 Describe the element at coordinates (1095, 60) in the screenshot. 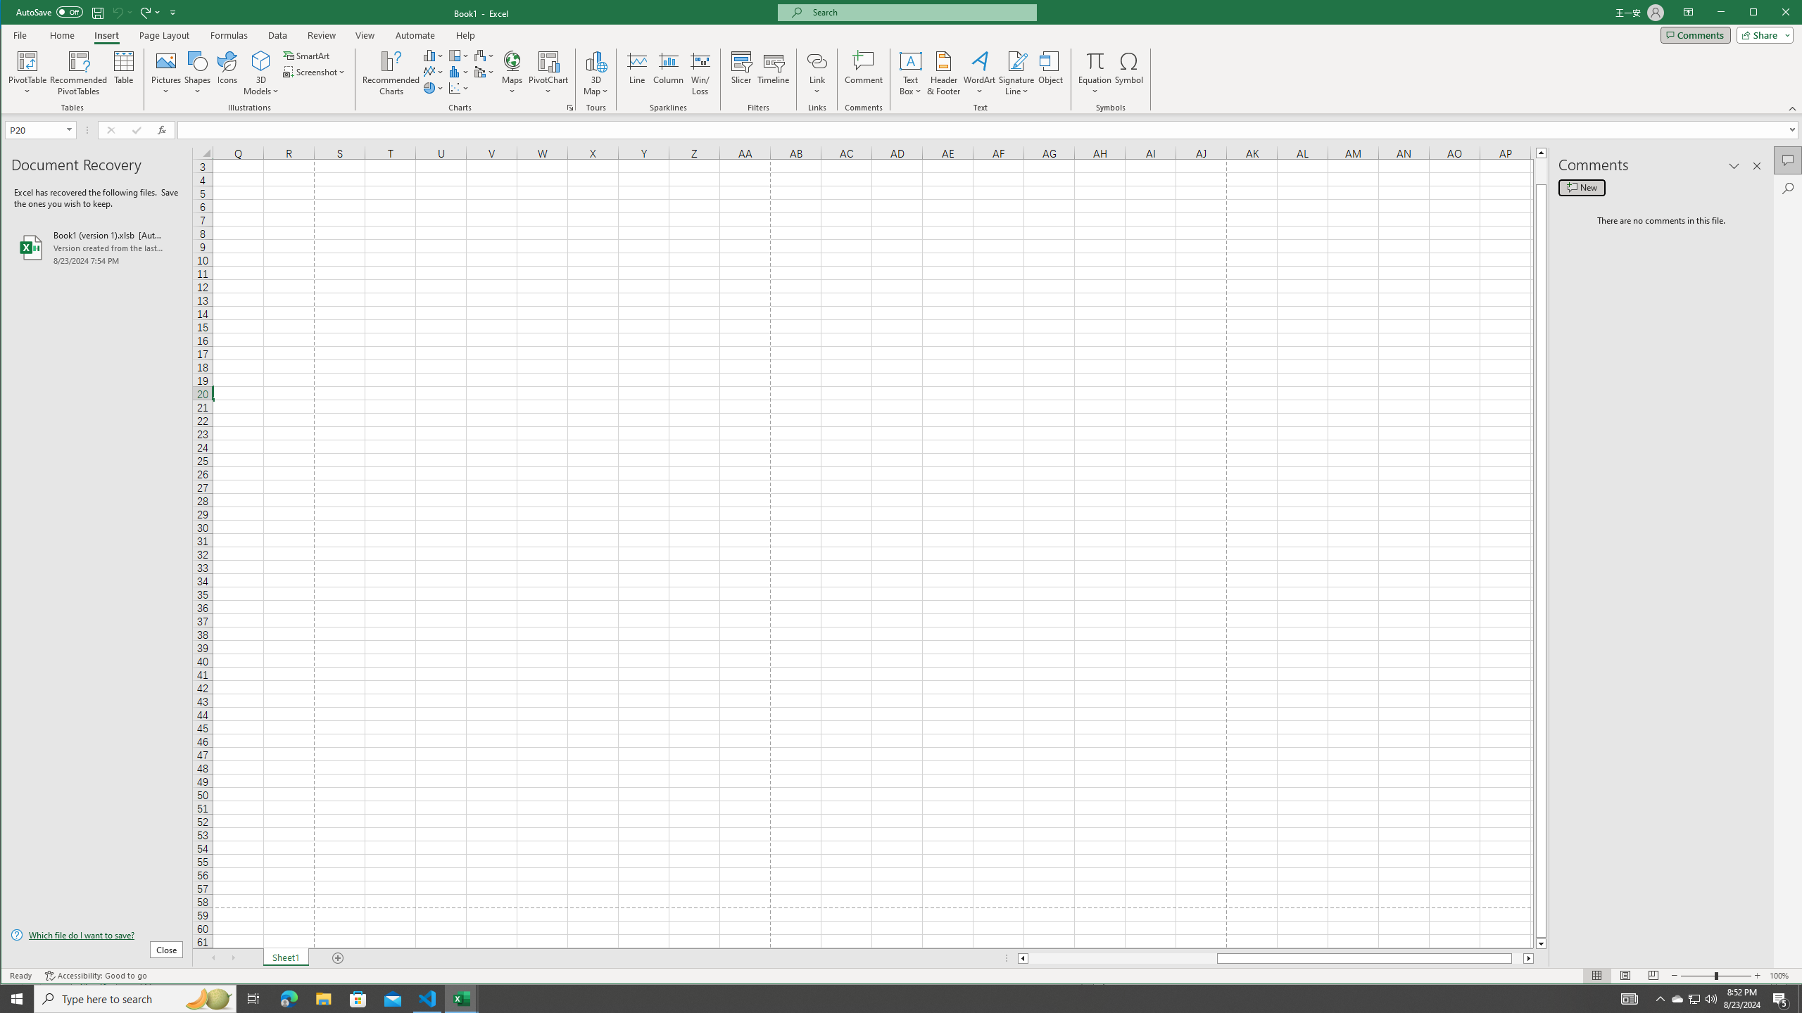

I see `Equation` at that location.